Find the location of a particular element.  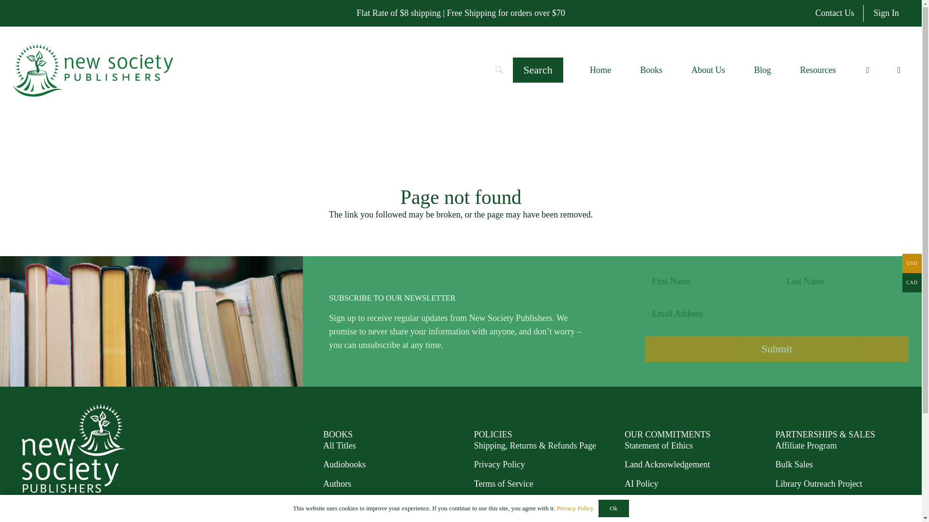

Submit is located at coordinates (776, 349).